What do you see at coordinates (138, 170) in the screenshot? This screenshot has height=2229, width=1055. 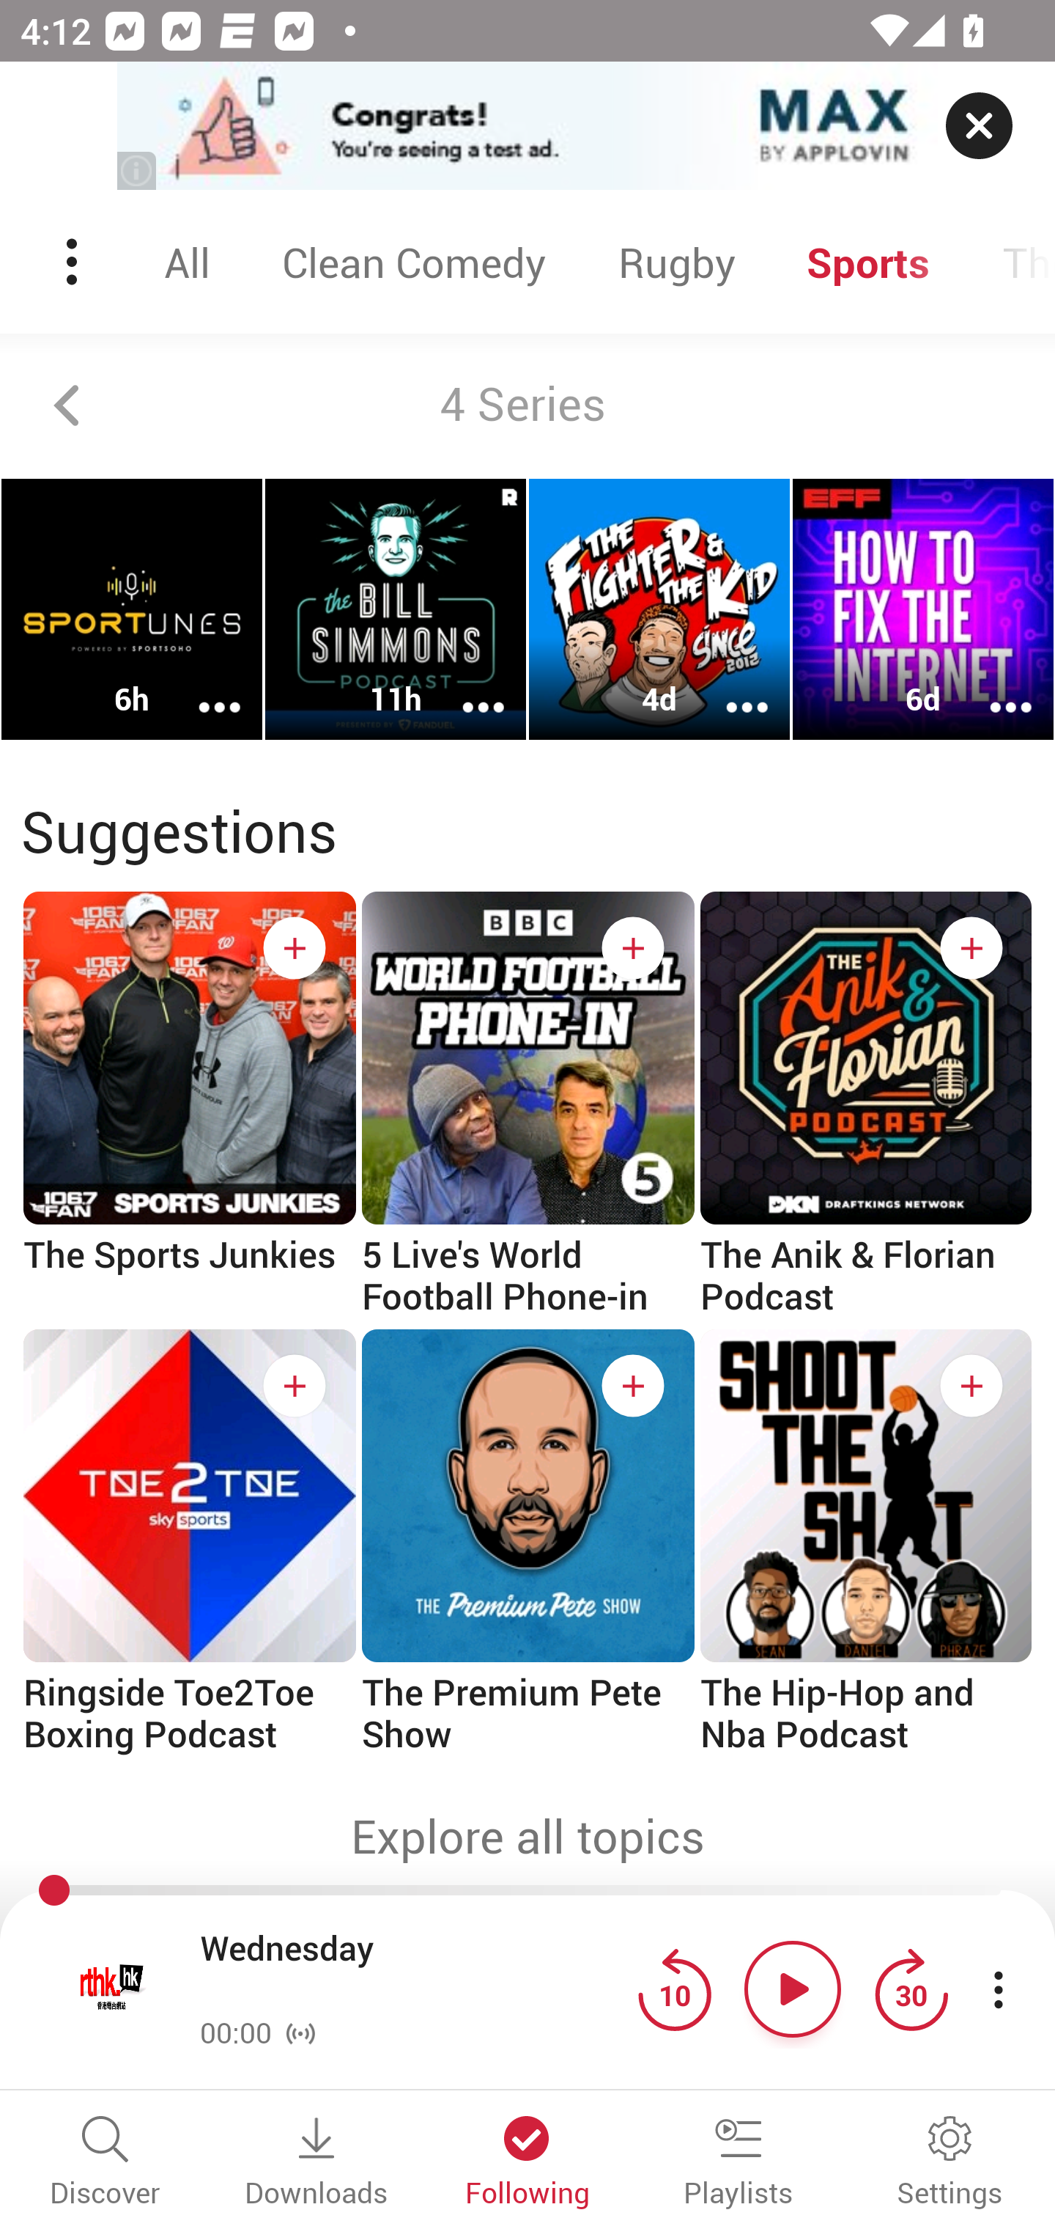 I see `(i)` at bounding box center [138, 170].